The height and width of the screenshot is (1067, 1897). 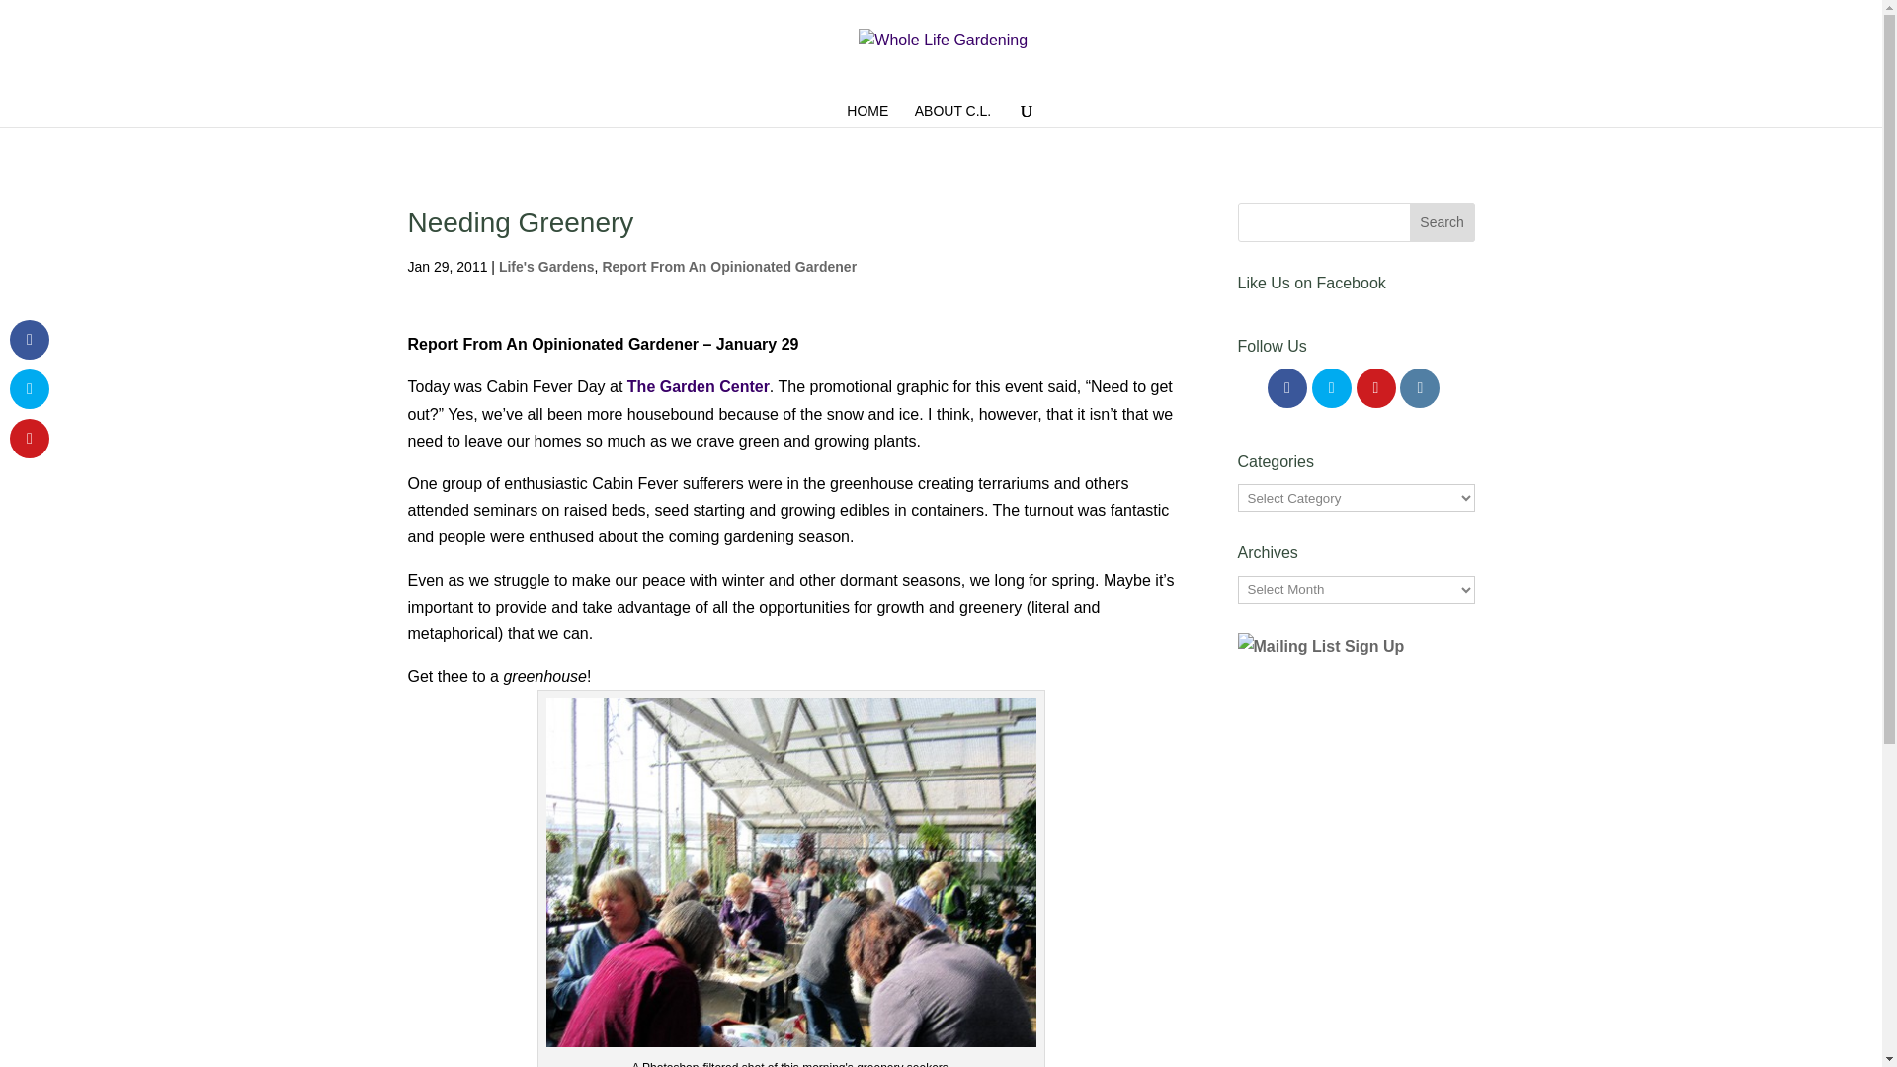 I want to click on ABOUT C.L., so click(x=952, y=115).